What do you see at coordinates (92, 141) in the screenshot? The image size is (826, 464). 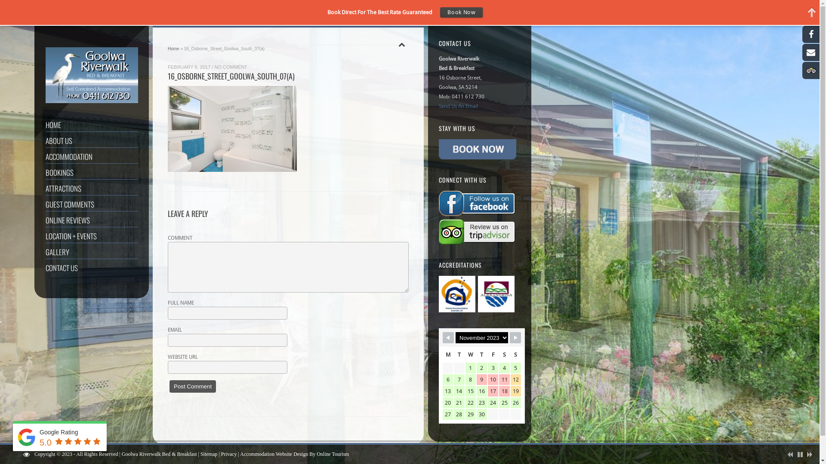 I see `ABOUT US` at bounding box center [92, 141].